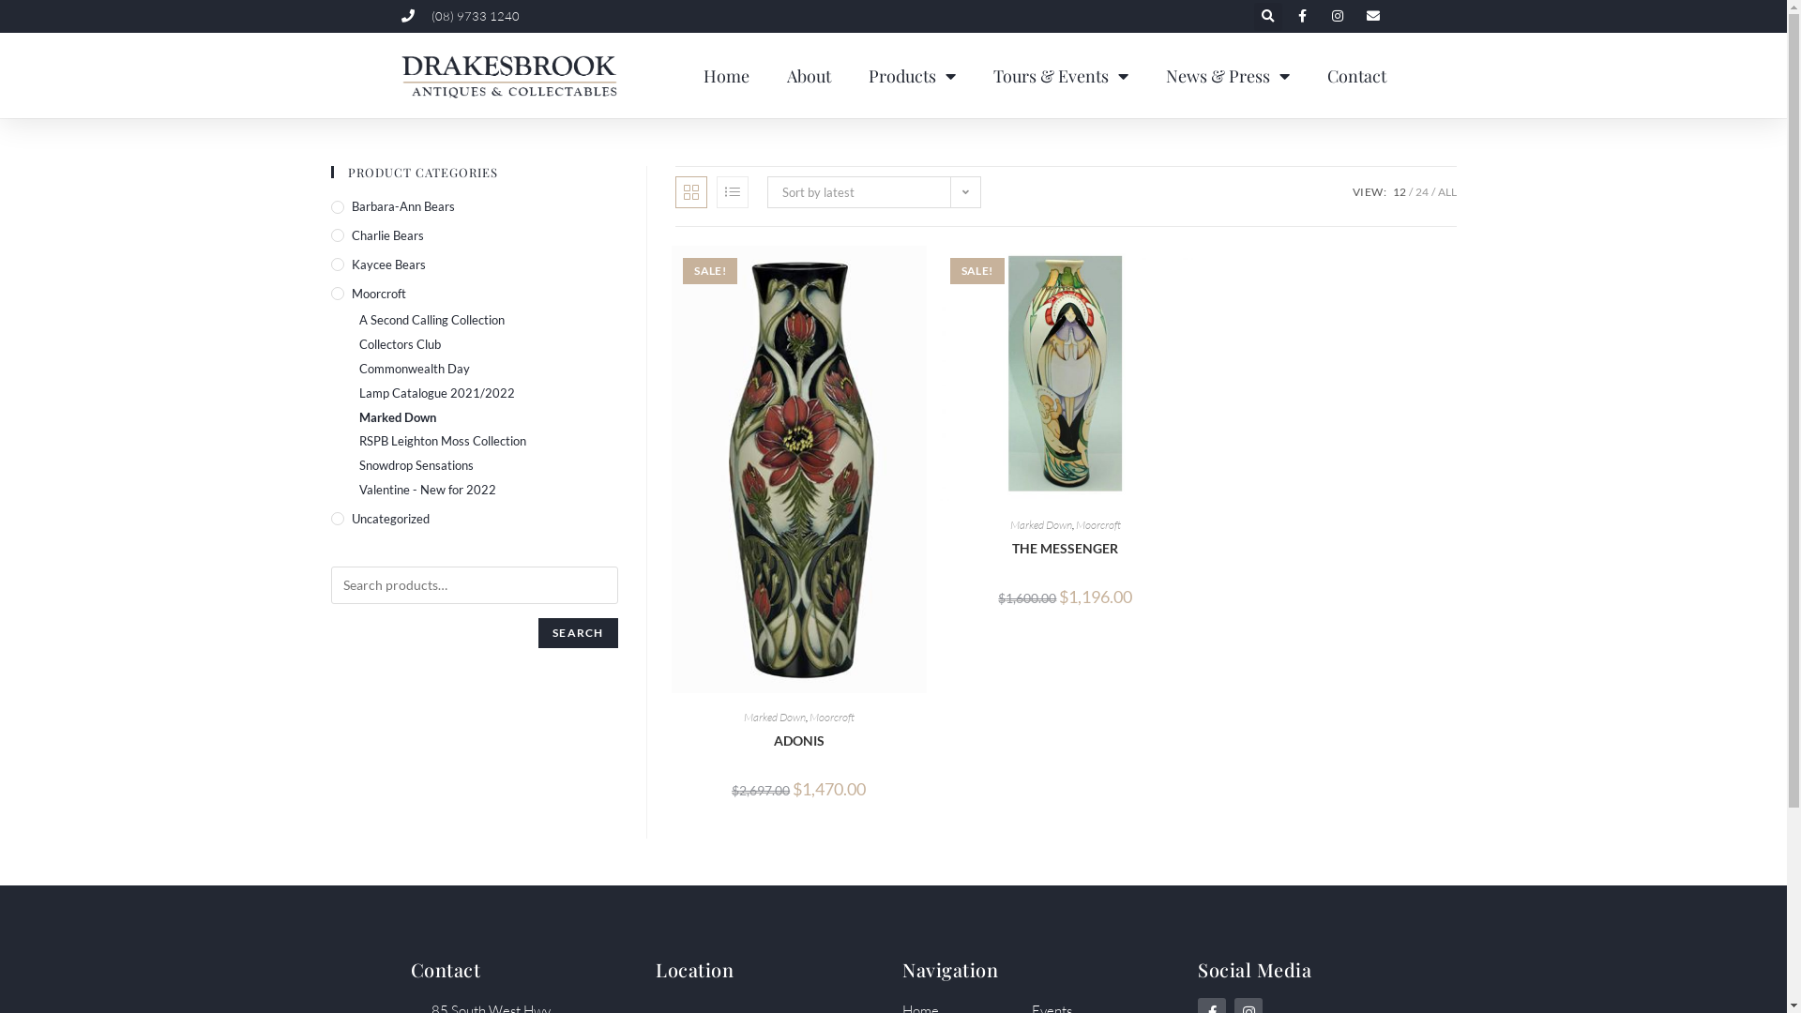  What do you see at coordinates (578, 633) in the screenshot?
I see `SEARCH` at bounding box center [578, 633].